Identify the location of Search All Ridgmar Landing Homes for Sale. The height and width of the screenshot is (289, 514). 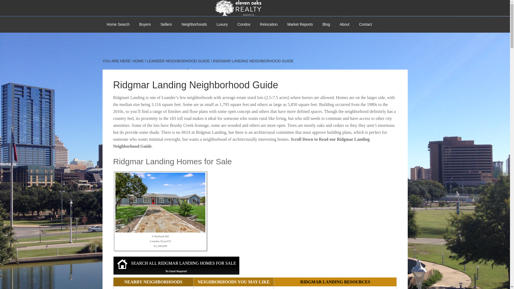
(176, 265).